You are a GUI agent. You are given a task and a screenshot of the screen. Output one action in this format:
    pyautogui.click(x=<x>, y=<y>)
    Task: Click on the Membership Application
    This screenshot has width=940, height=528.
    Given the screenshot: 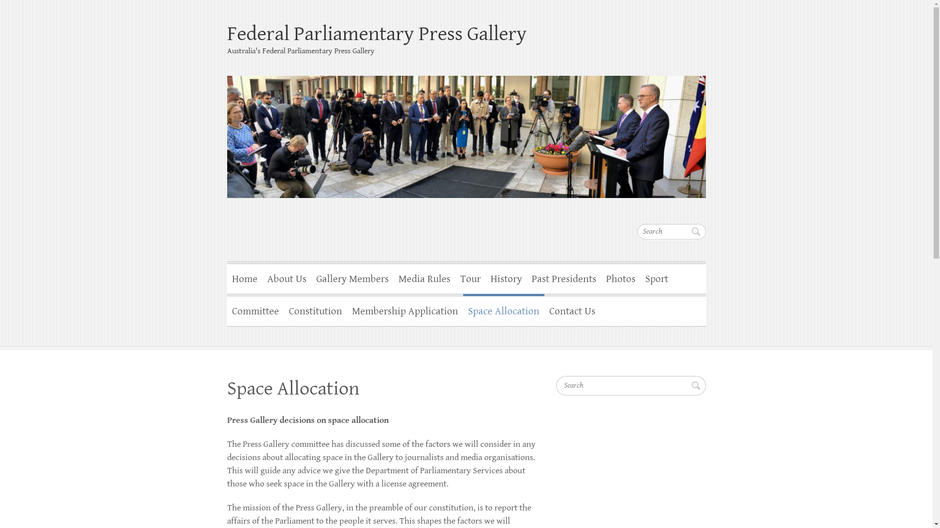 What is the action you would take?
    pyautogui.click(x=404, y=310)
    